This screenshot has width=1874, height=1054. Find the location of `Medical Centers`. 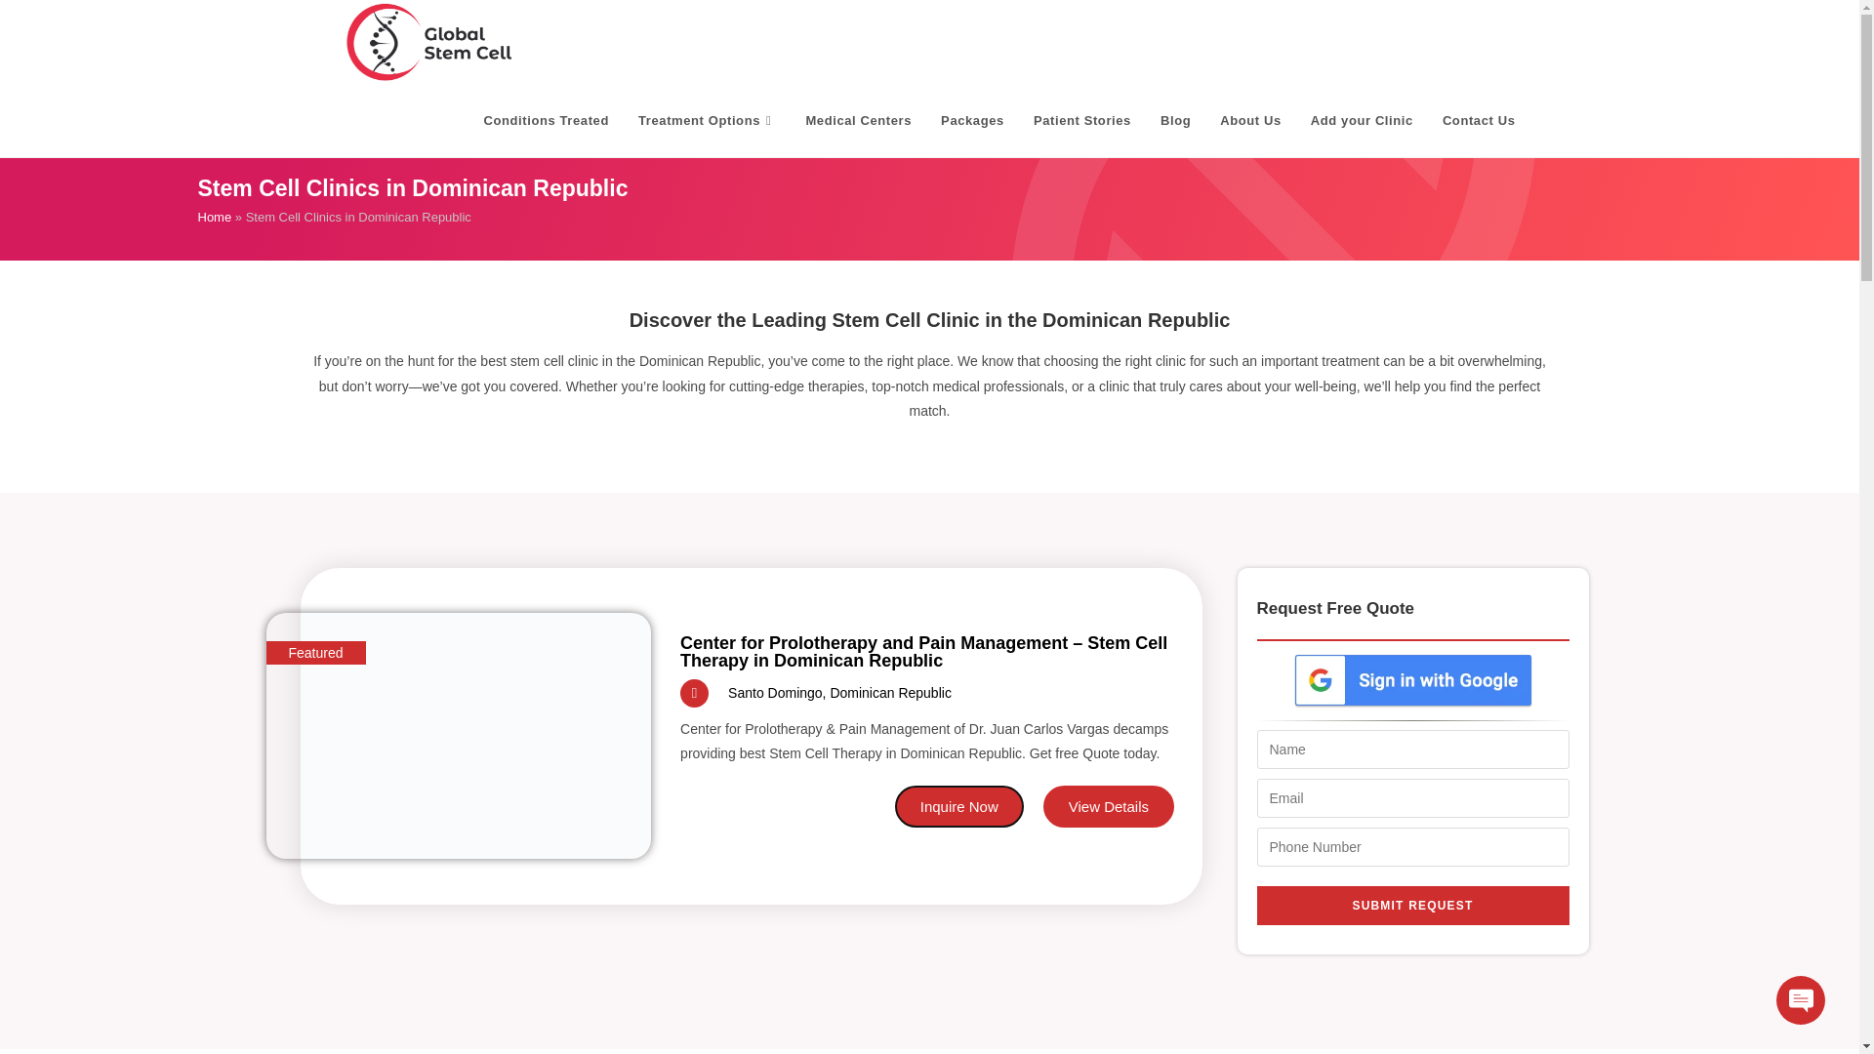

Medical Centers is located at coordinates (858, 121).